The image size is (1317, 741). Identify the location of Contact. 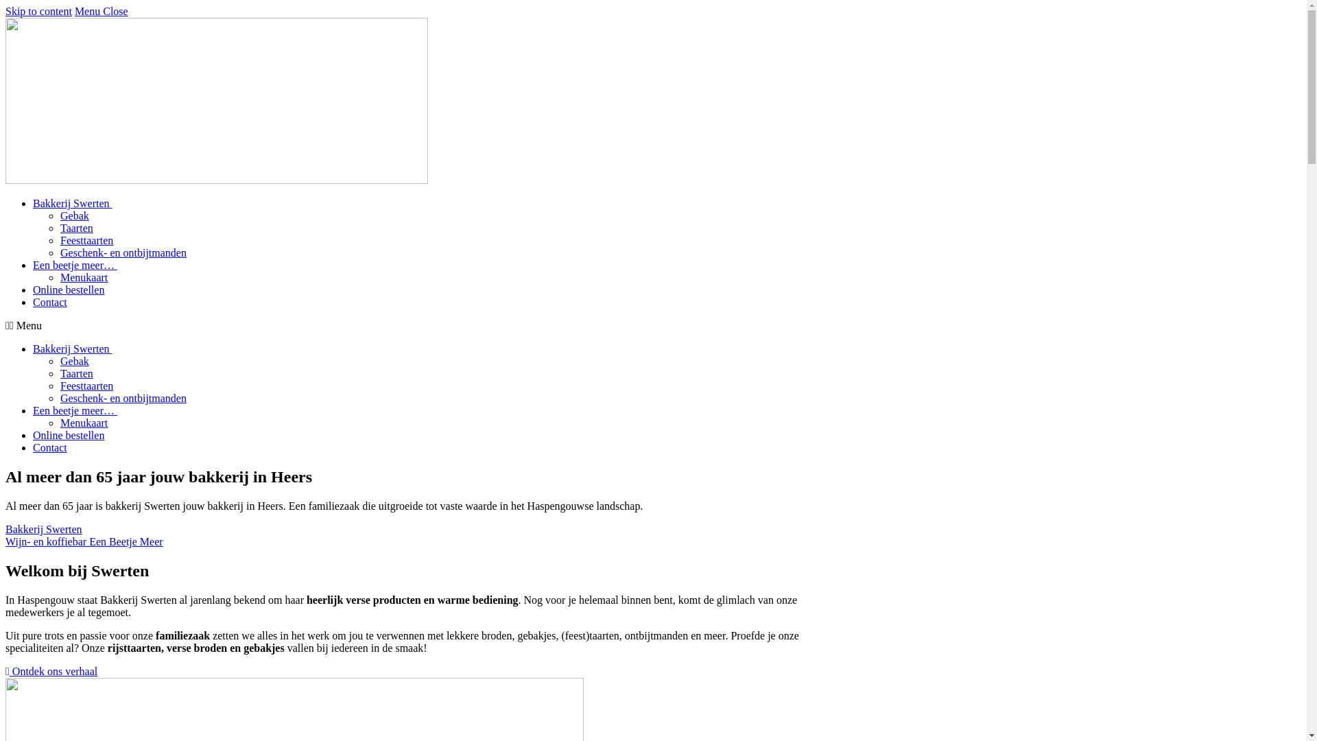
(50, 302).